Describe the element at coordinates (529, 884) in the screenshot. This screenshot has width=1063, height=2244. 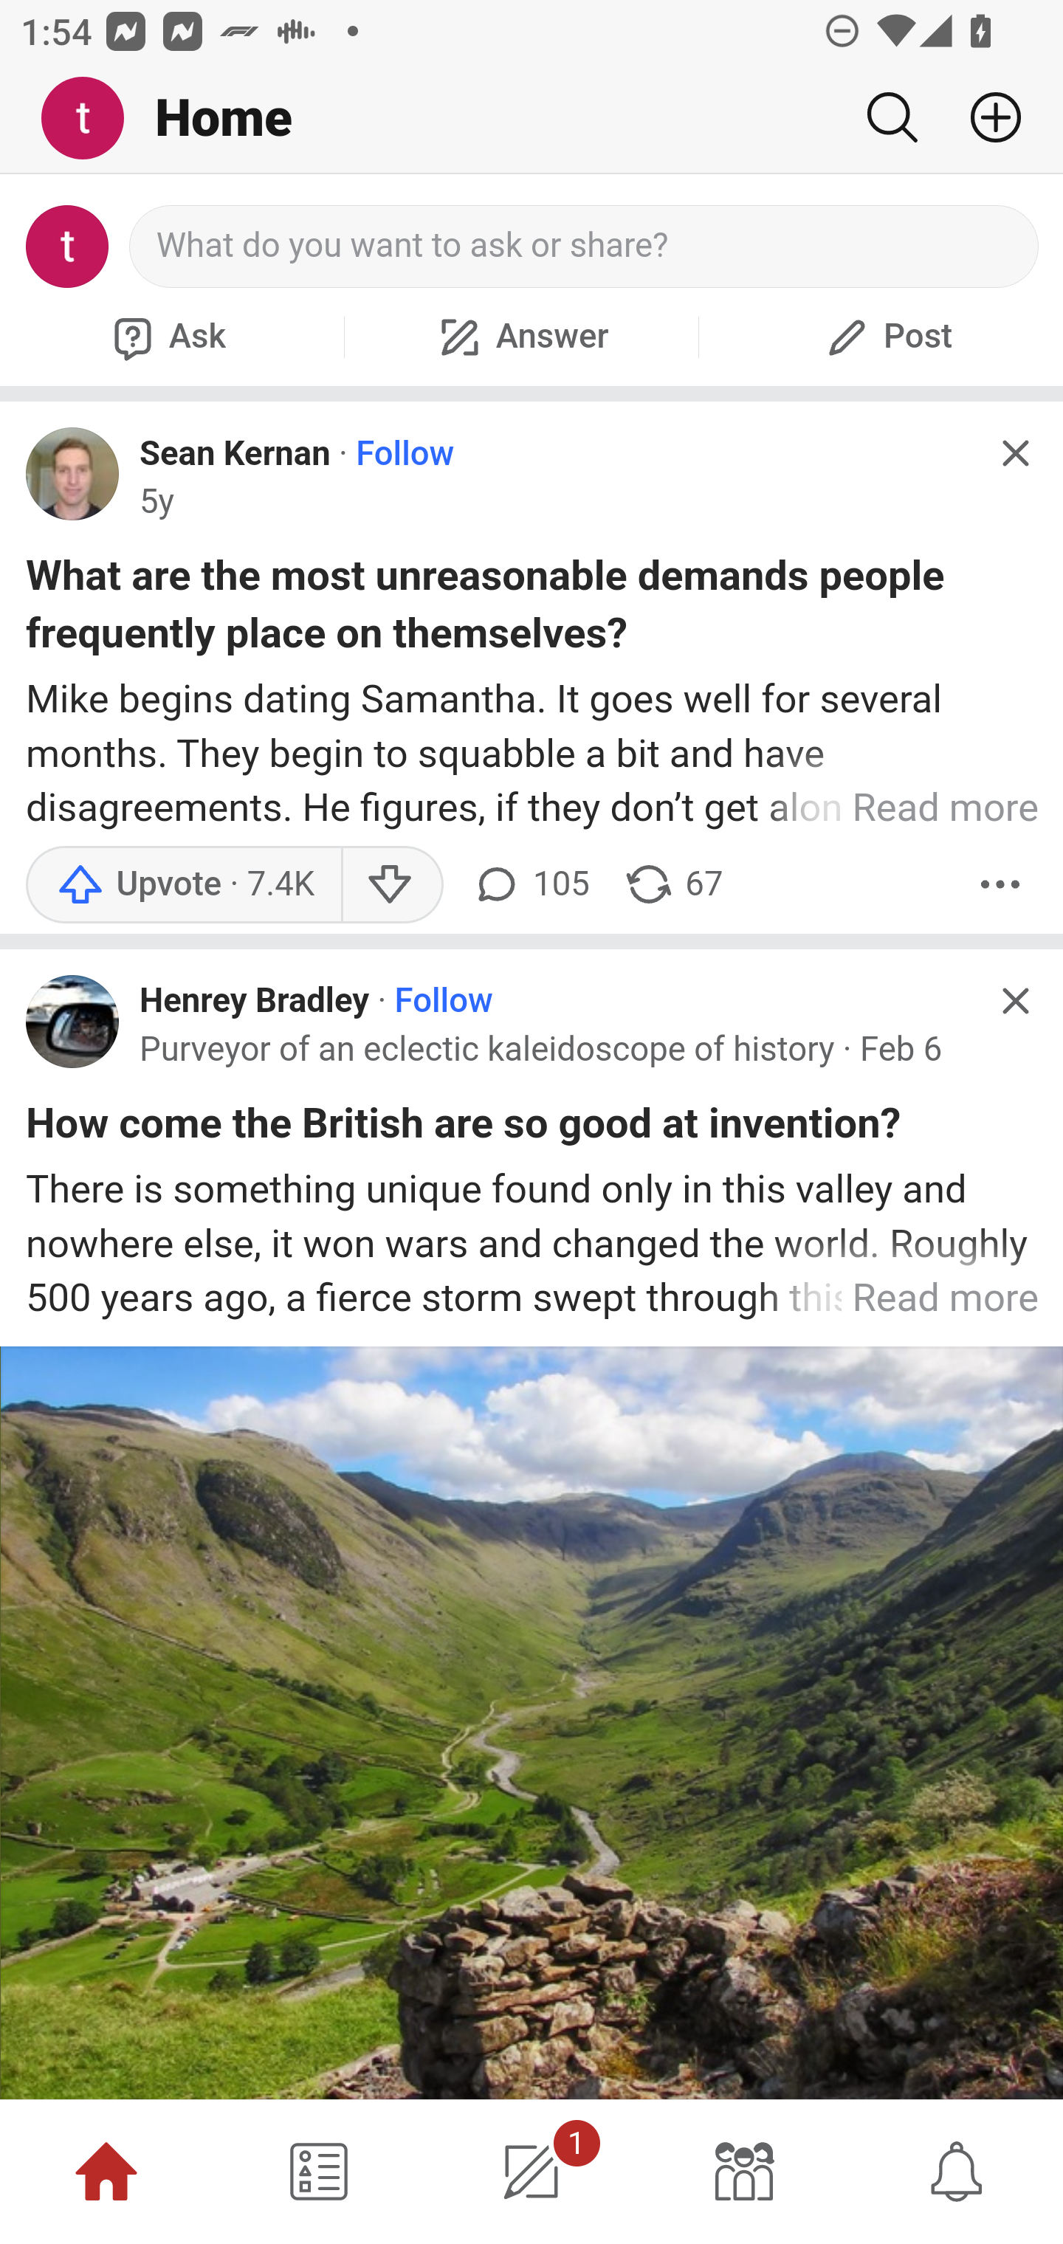
I see `105 comments` at that location.